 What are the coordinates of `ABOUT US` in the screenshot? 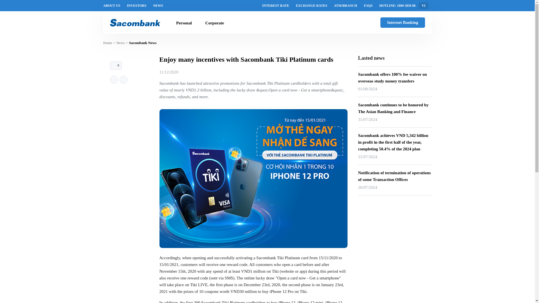 It's located at (112, 6).